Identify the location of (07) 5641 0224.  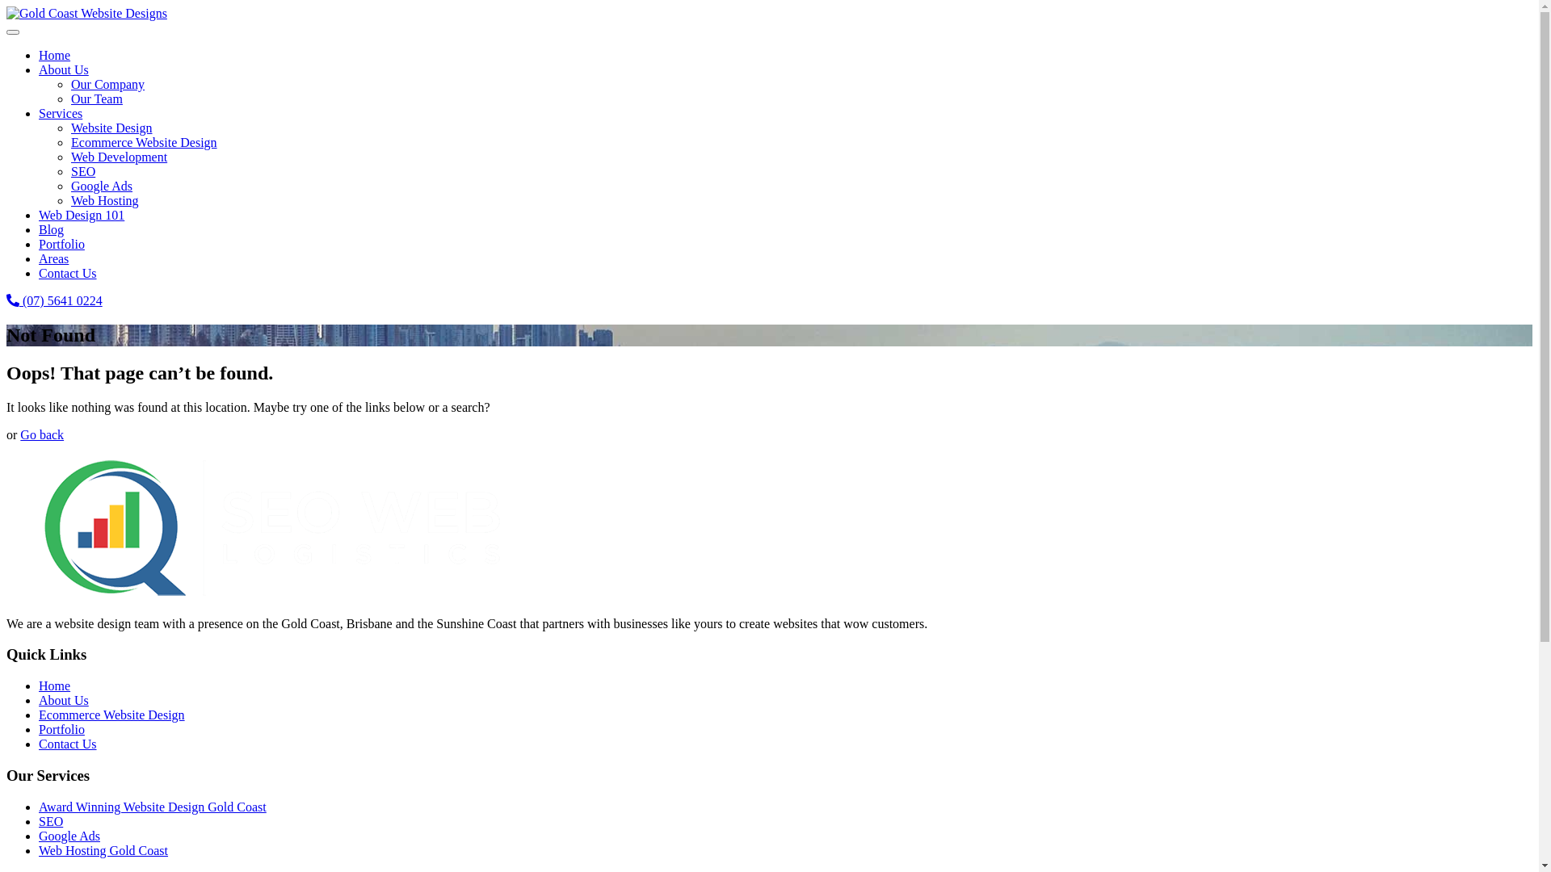
(55, 300).